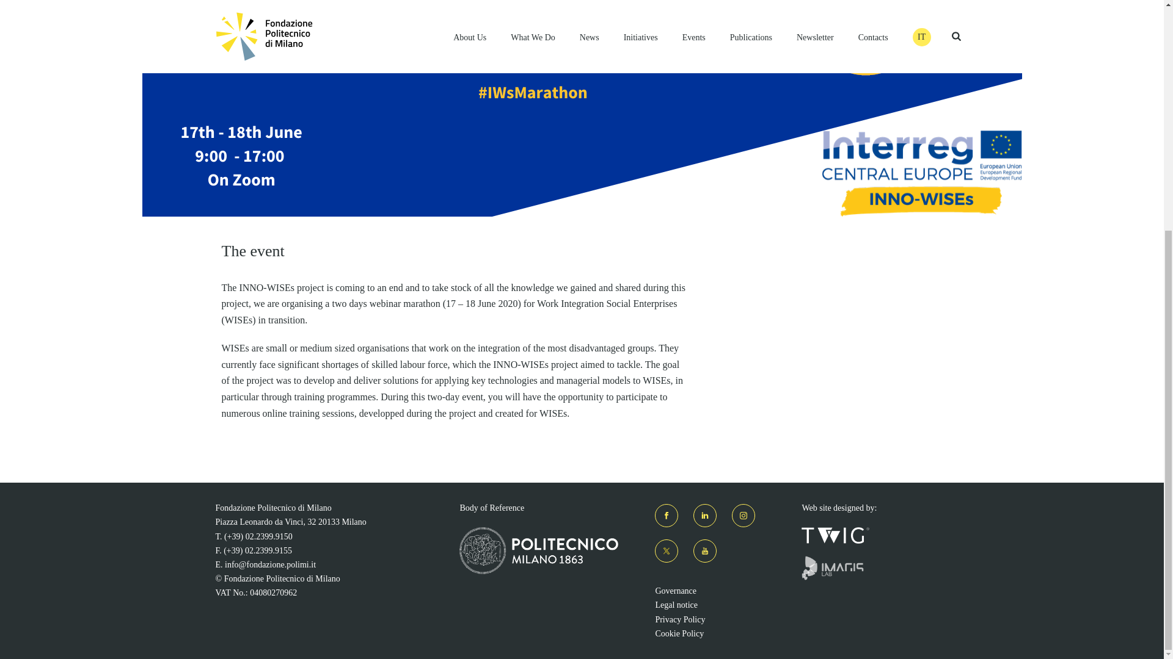  I want to click on Legal notice, so click(676, 605).